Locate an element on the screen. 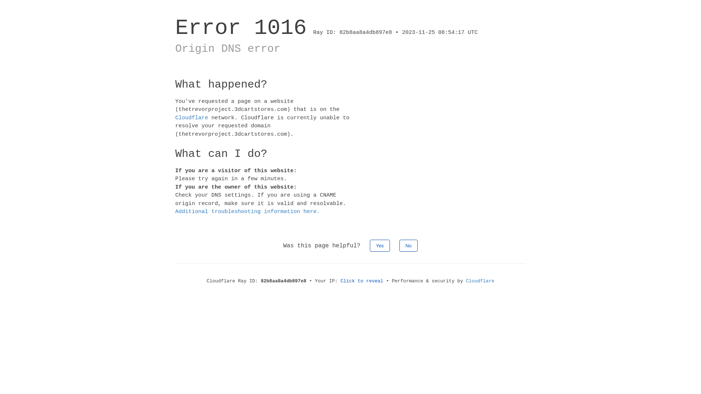  Click to reveal is located at coordinates (362, 281).